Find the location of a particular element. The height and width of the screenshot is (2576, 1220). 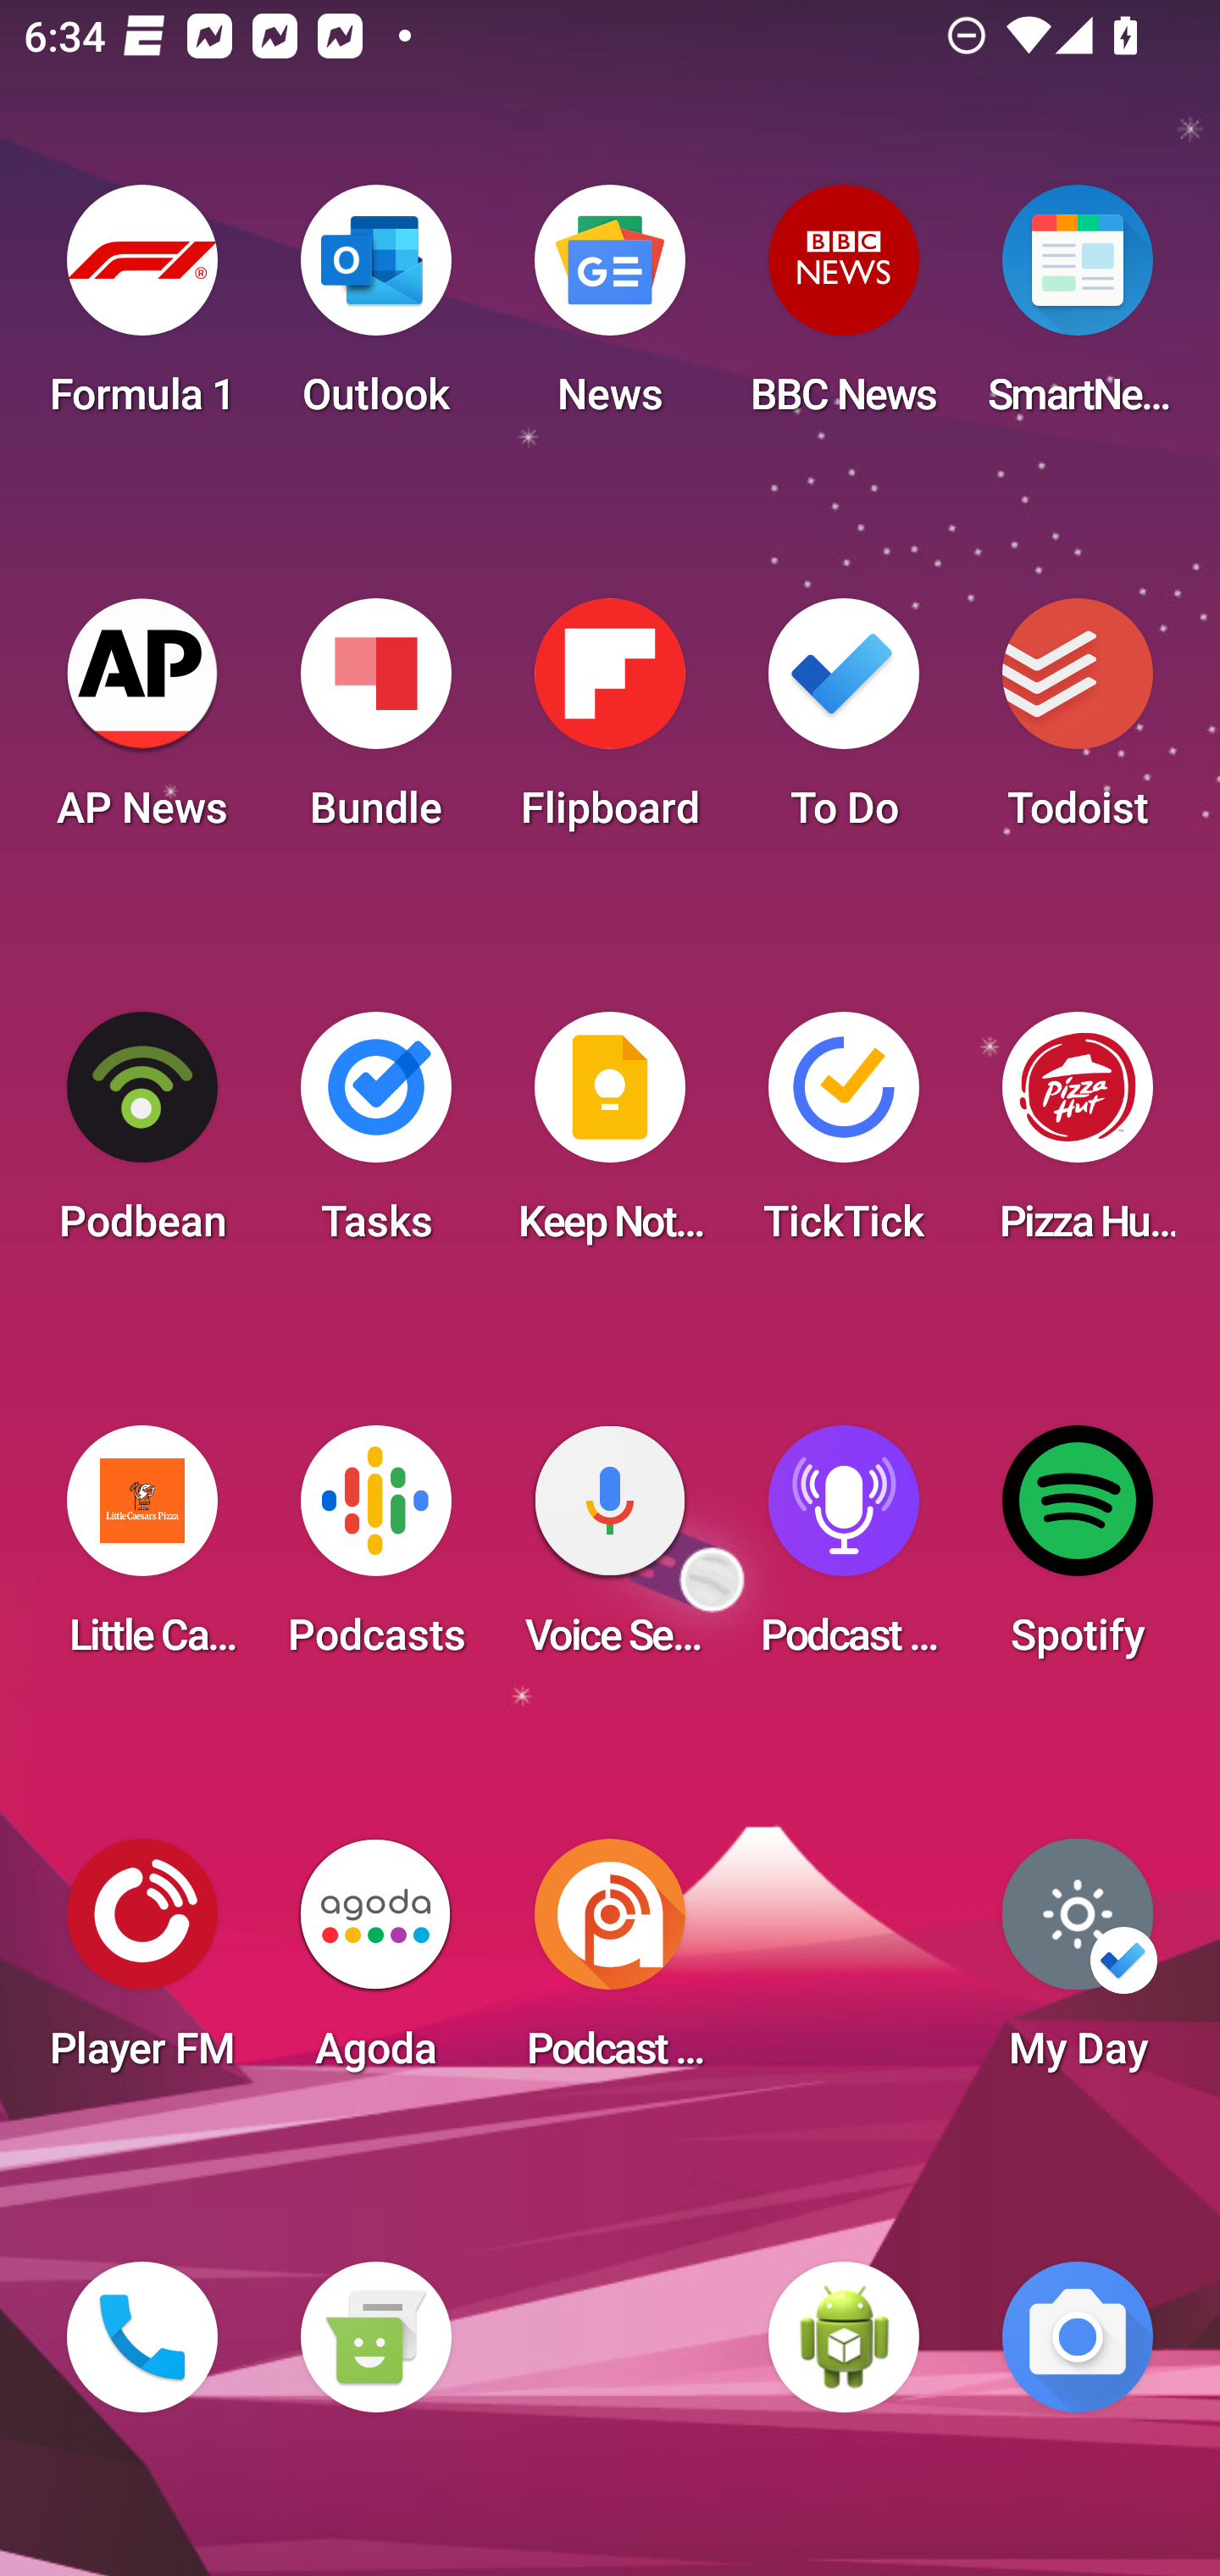

Podcasts is located at coordinates (375, 1551).